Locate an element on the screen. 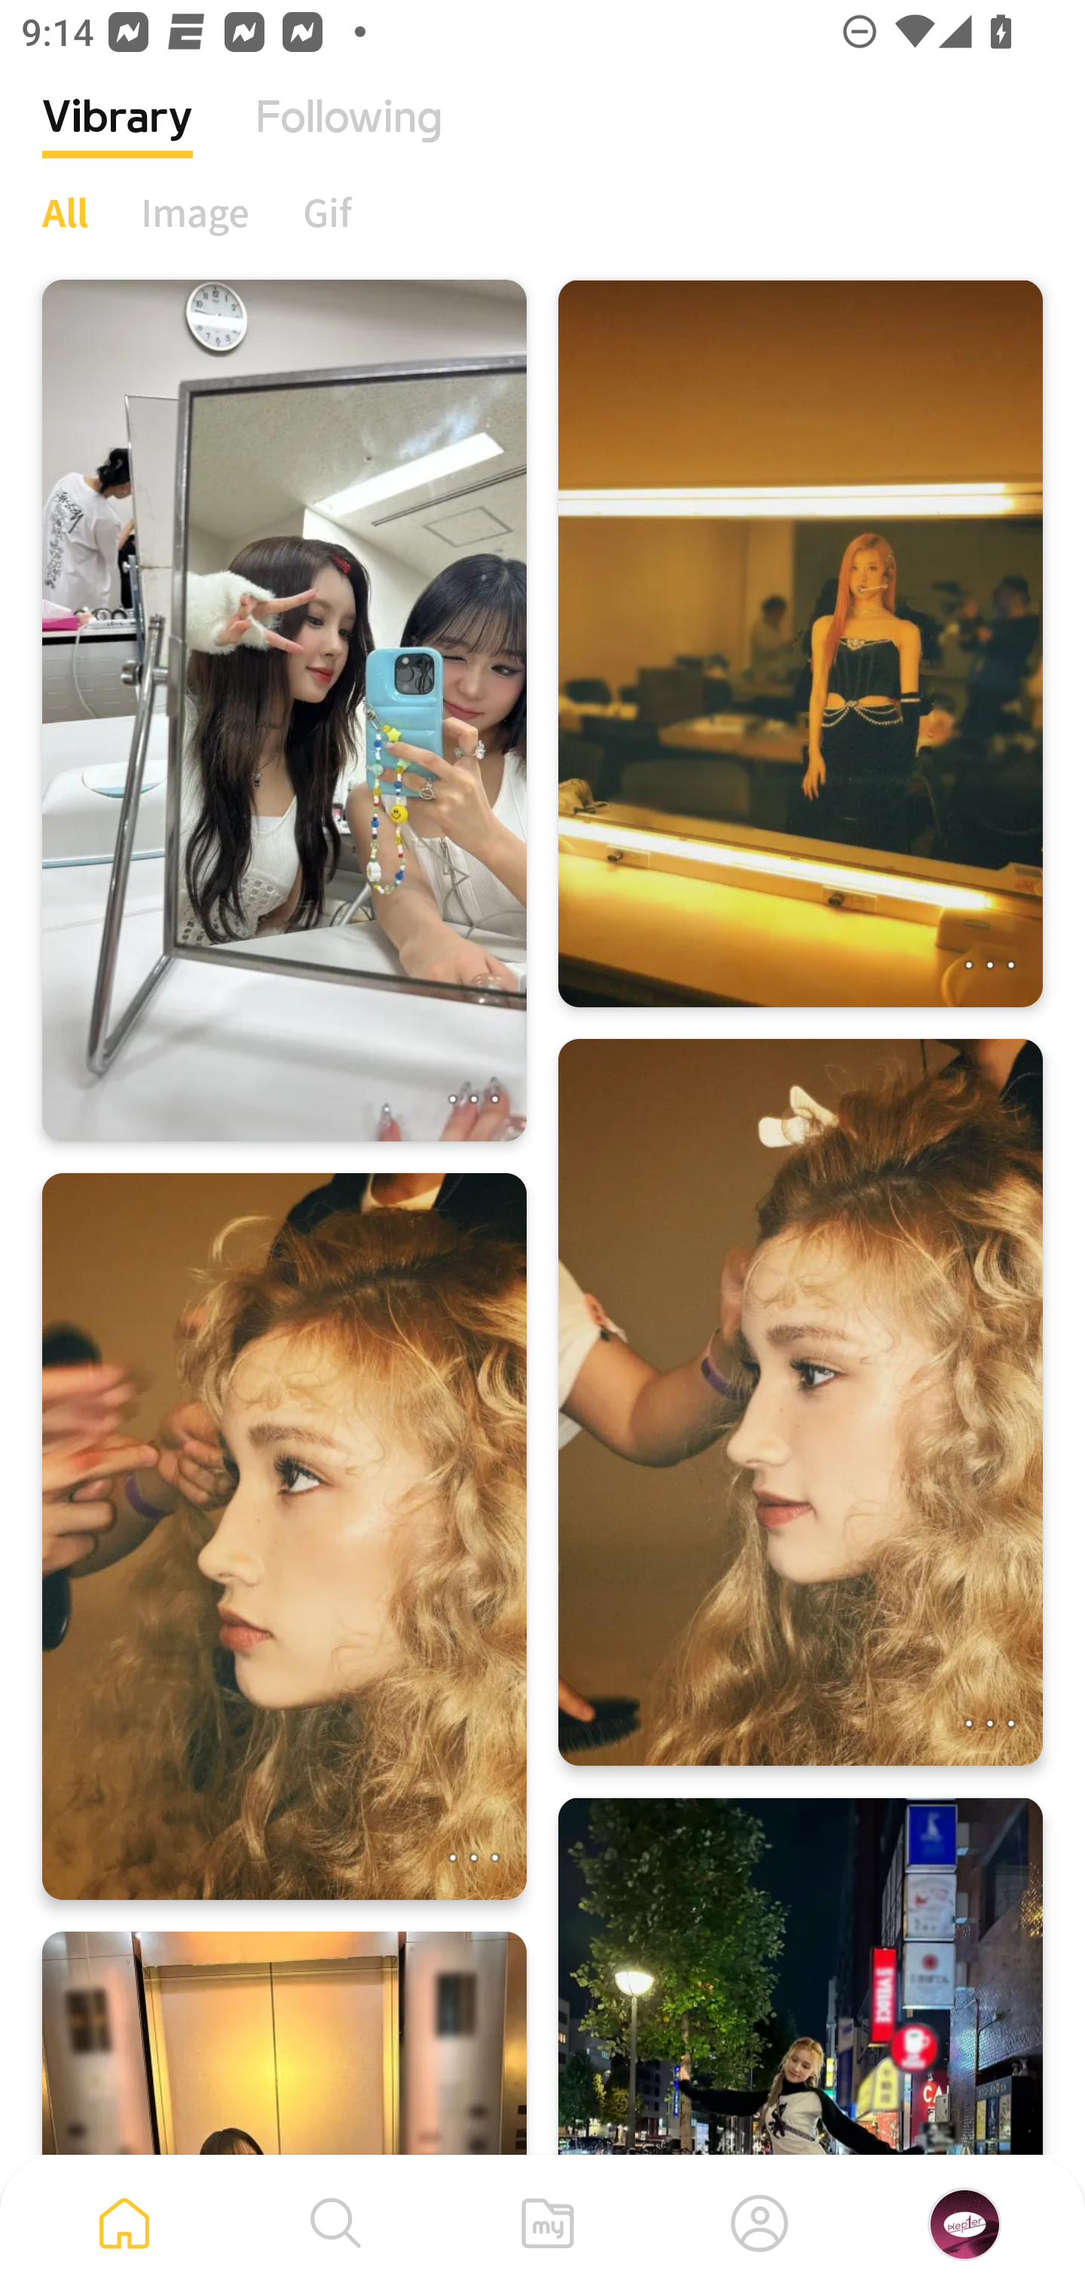 The image size is (1085, 2292). All is located at coordinates (65, 212).